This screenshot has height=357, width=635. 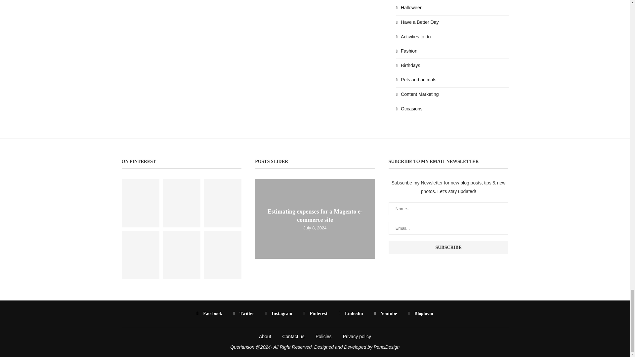 What do you see at coordinates (448, 247) in the screenshot?
I see `Subscribe` at bounding box center [448, 247].